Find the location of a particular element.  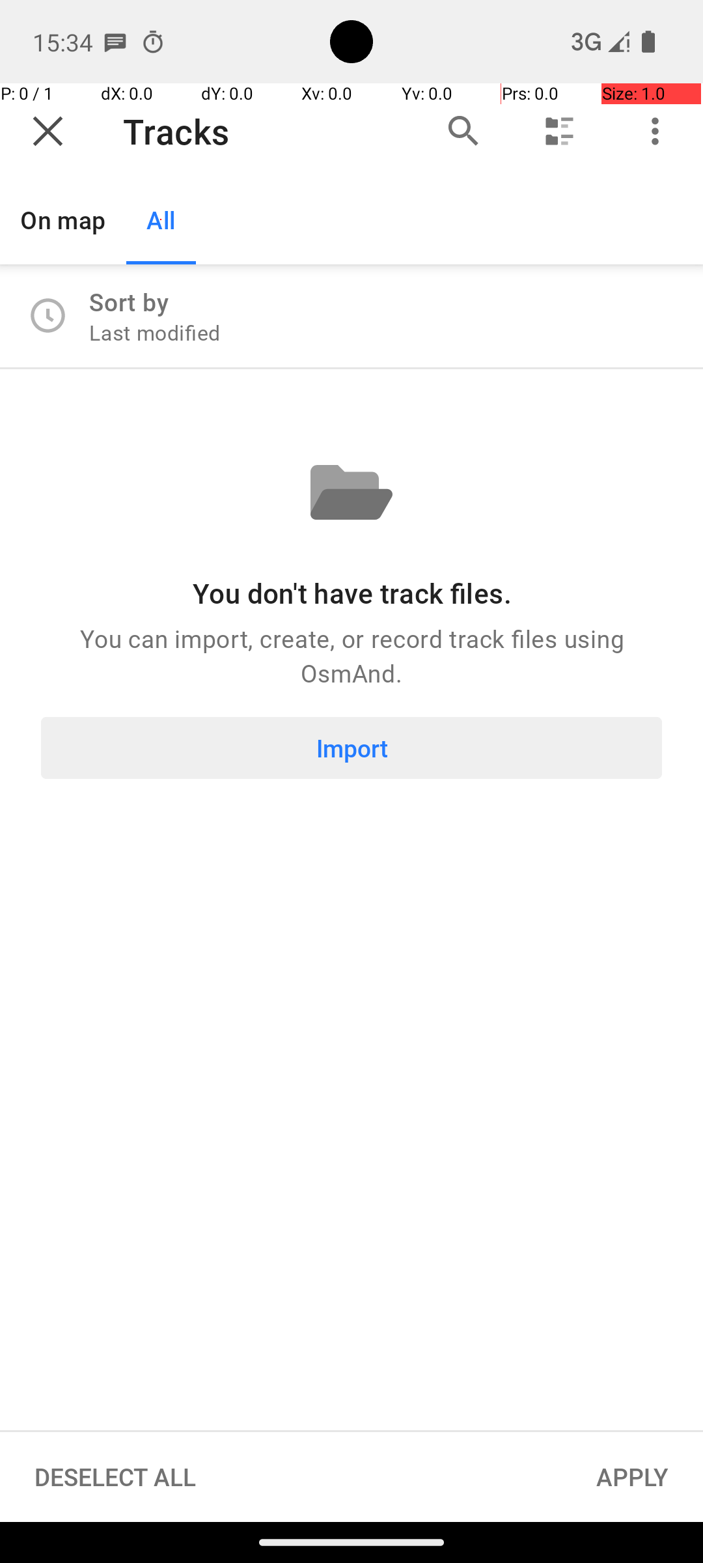

Last modified is located at coordinates (155, 332).